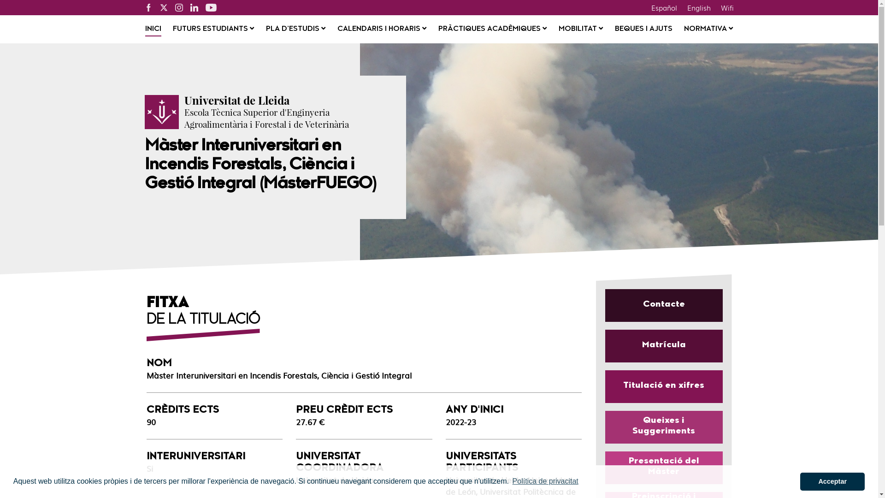 Image resolution: width=885 pixels, height=498 pixels. Describe the element at coordinates (832, 481) in the screenshot. I see `Acceptar` at that location.